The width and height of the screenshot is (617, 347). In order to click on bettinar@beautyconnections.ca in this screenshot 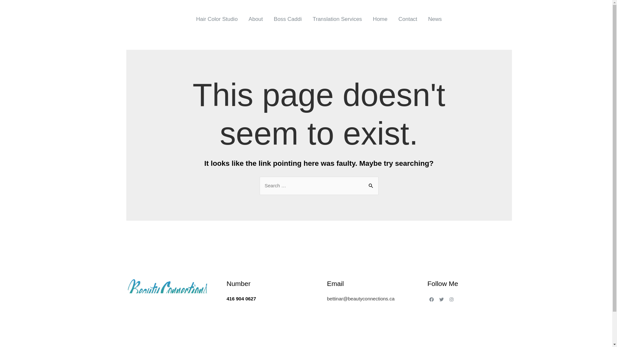, I will do `click(361, 299)`.